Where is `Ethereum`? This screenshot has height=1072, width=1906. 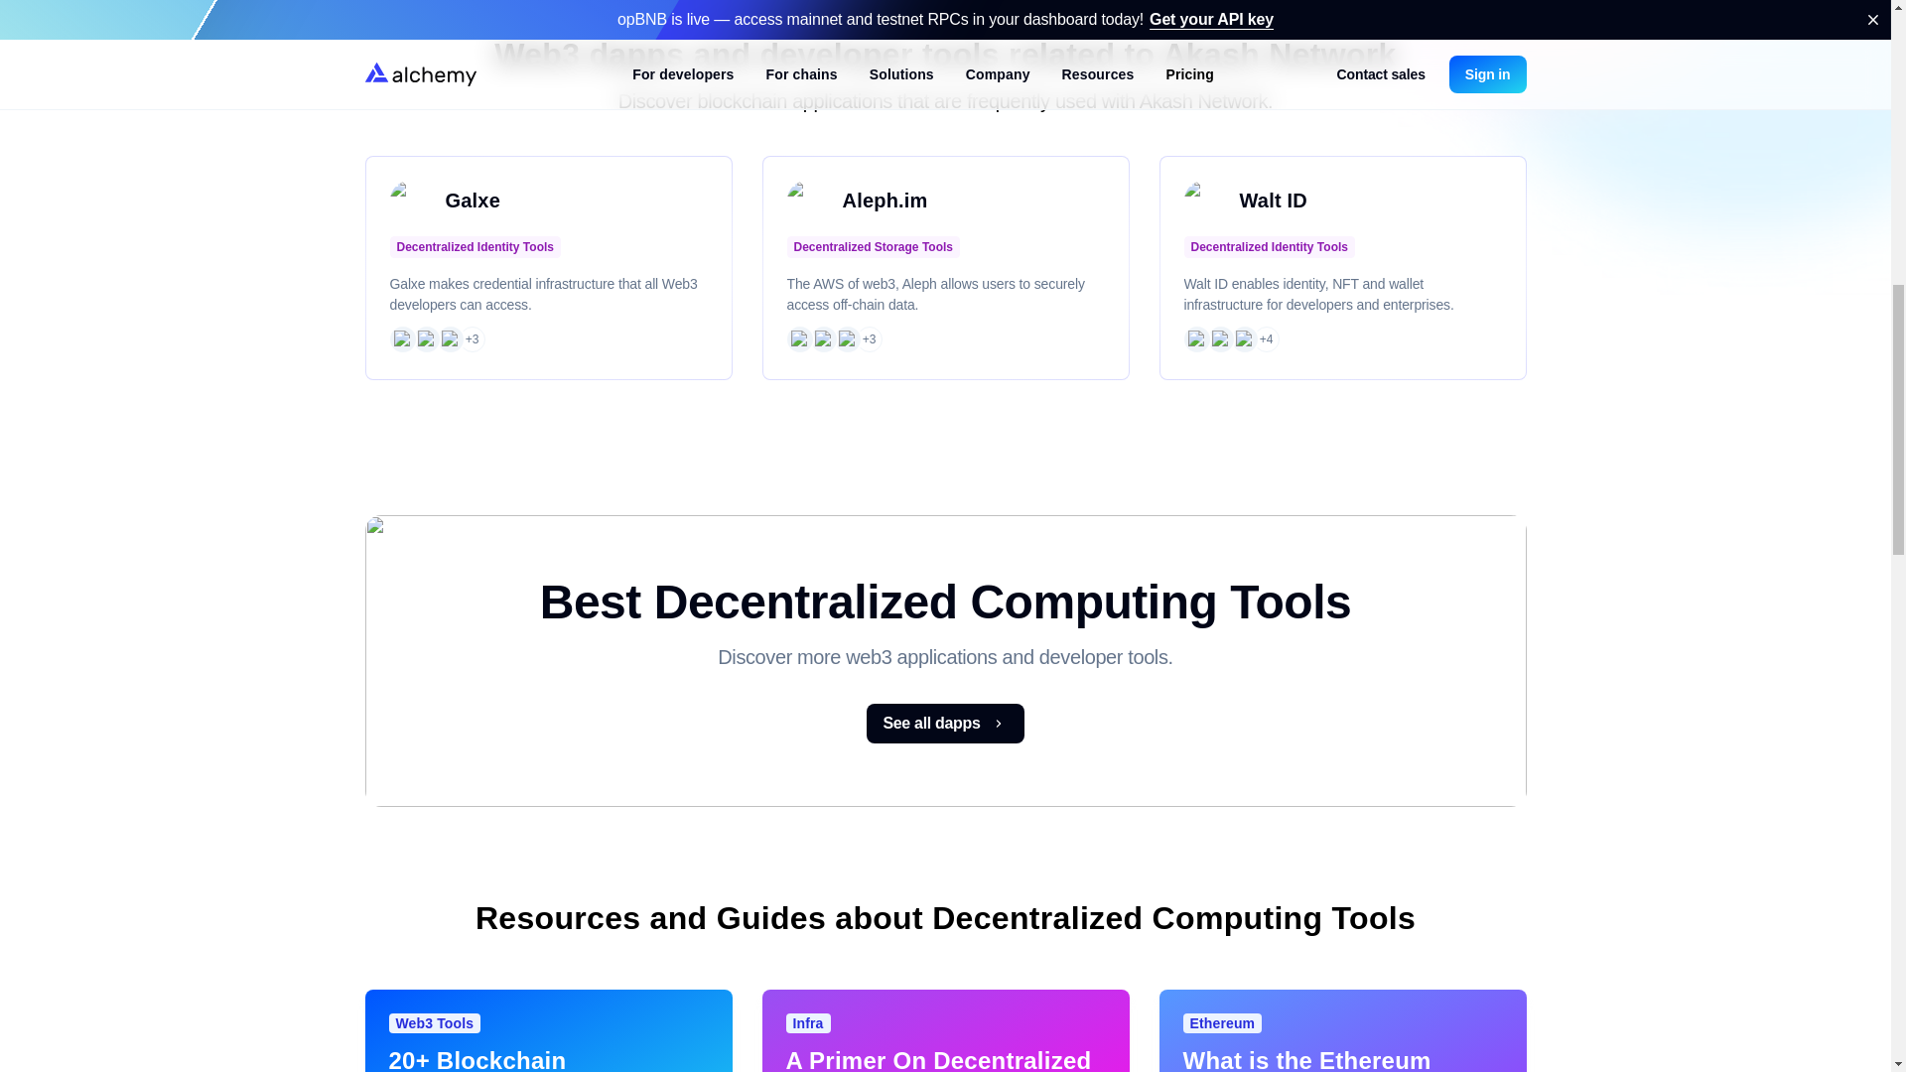
Ethereum is located at coordinates (847, 339).